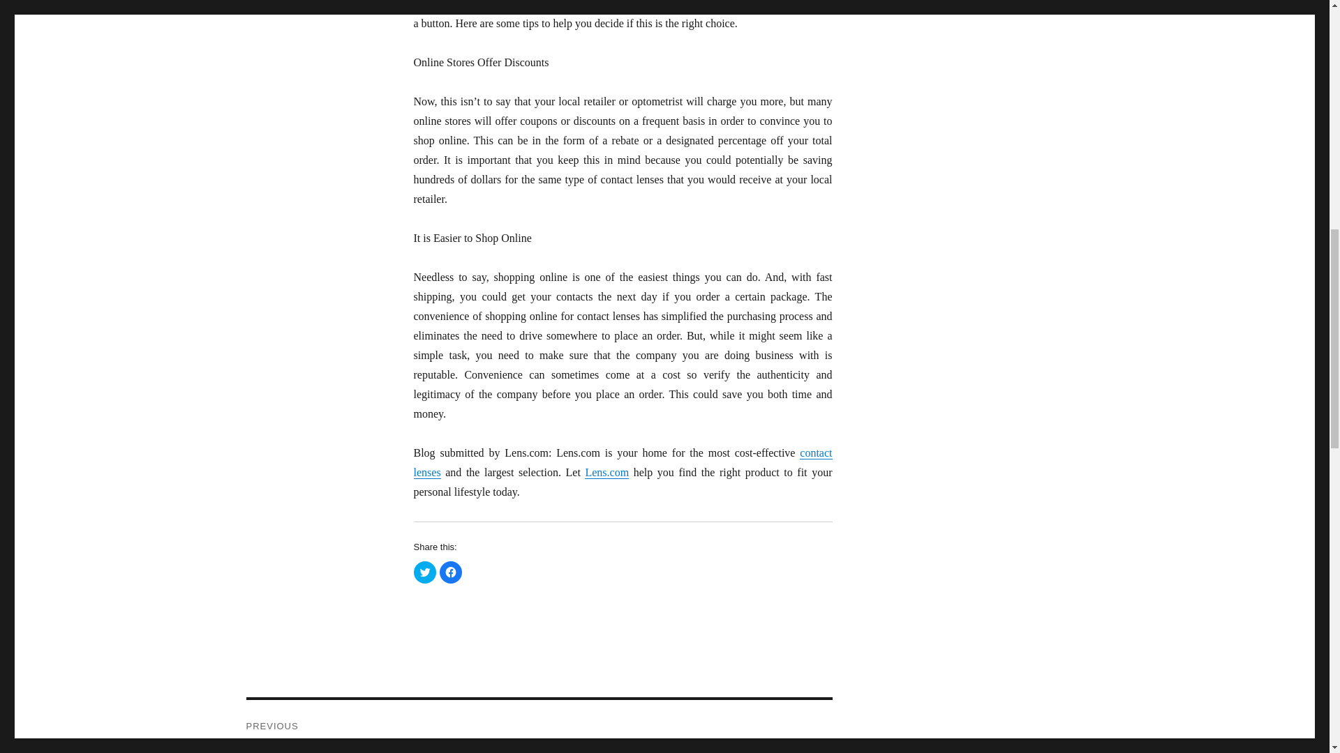 The height and width of the screenshot is (753, 1340). I want to click on Click to share on Facebook, so click(451, 572).